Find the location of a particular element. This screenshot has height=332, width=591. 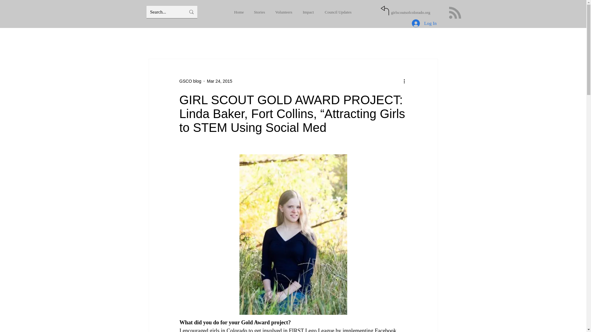

Stories is located at coordinates (259, 12).